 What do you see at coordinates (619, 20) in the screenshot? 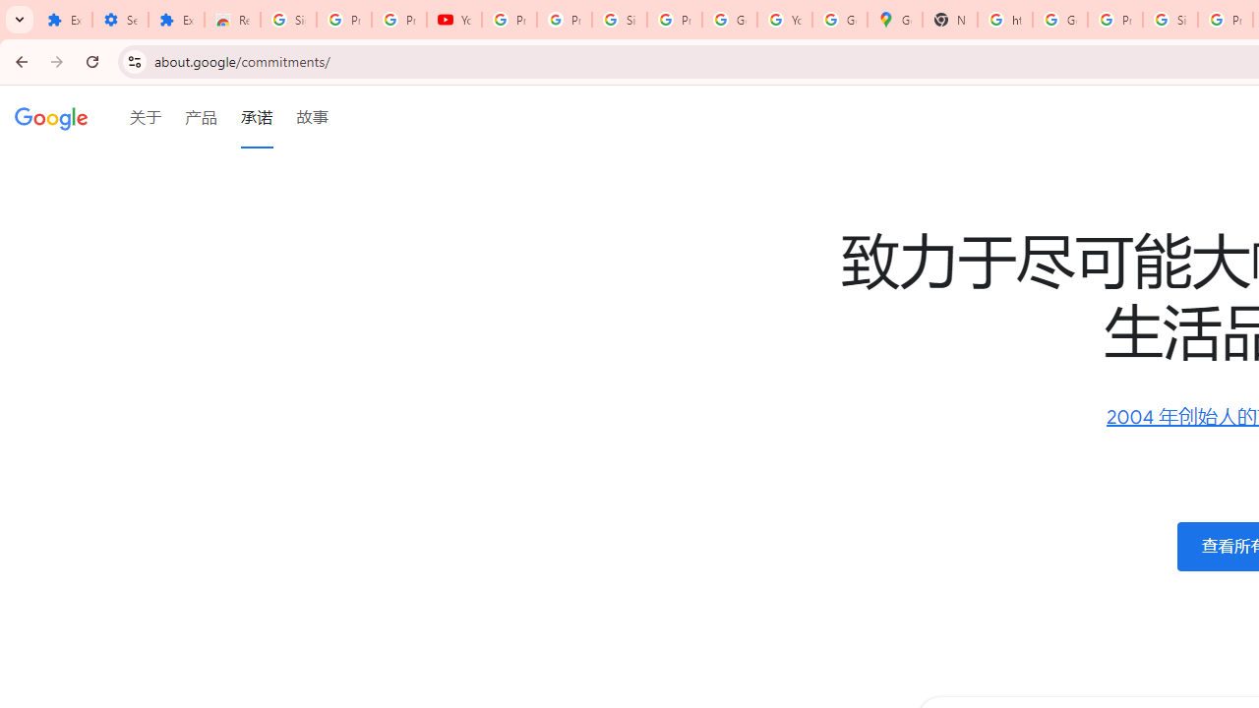
I see `Sign in - Google Accounts` at bounding box center [619, 20].